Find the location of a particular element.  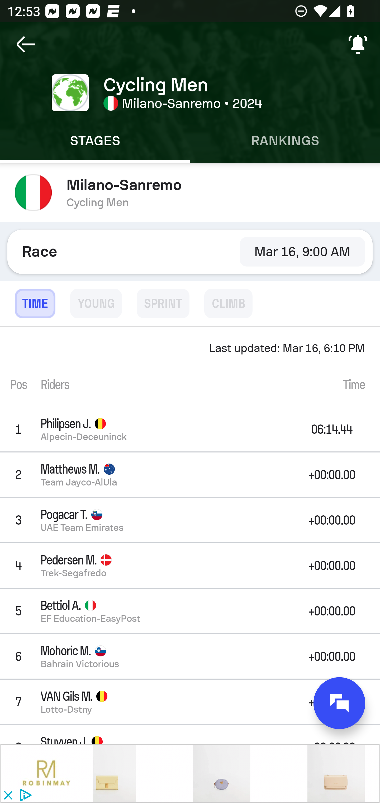

CHAT is located at coordinates (339, 703).